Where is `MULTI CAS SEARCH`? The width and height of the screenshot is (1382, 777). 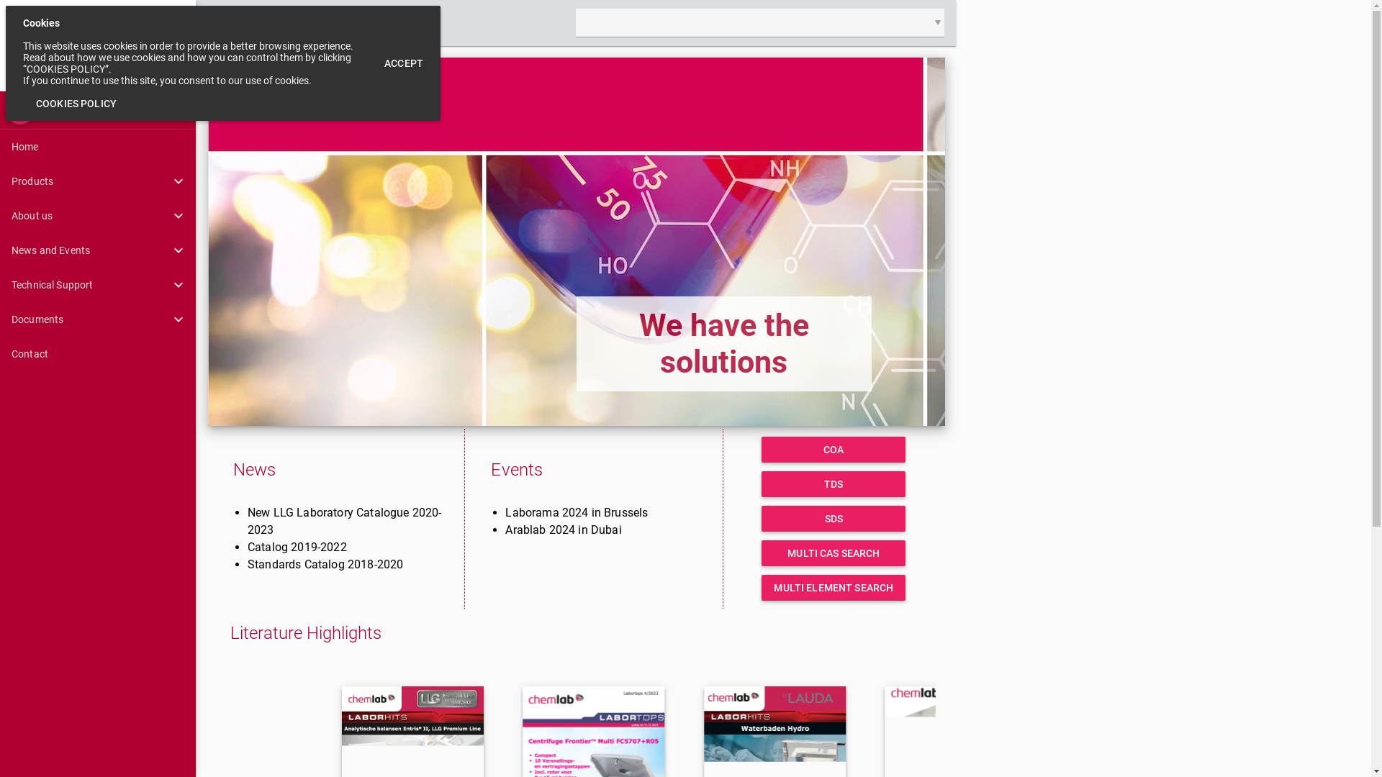
MULTI CAS SEARCH is located at coordinates (834, 553).